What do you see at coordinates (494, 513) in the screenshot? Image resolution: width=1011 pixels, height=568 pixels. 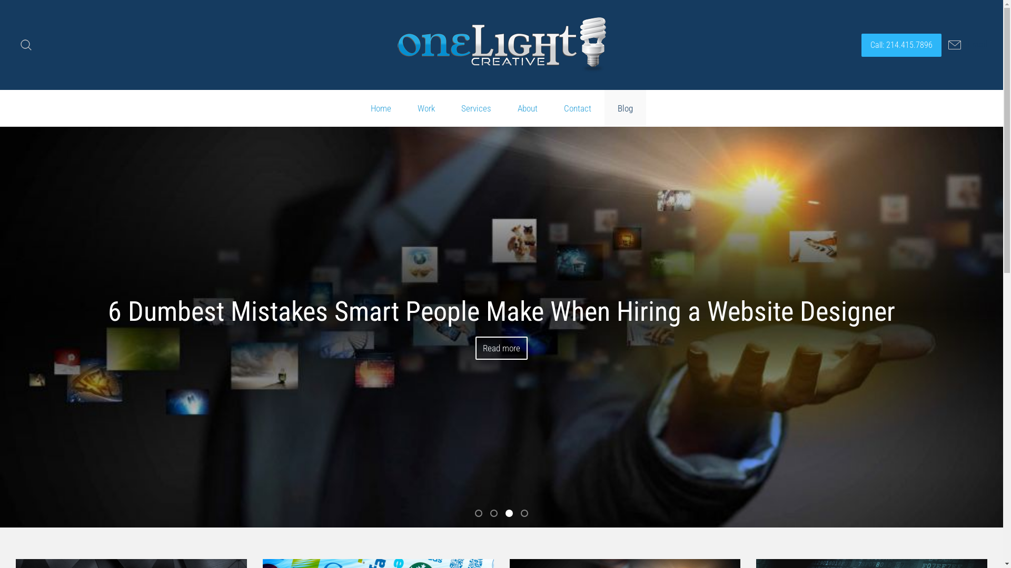 I see `Defining and Measuring Brand Equity` at bounding box center [494, 513].